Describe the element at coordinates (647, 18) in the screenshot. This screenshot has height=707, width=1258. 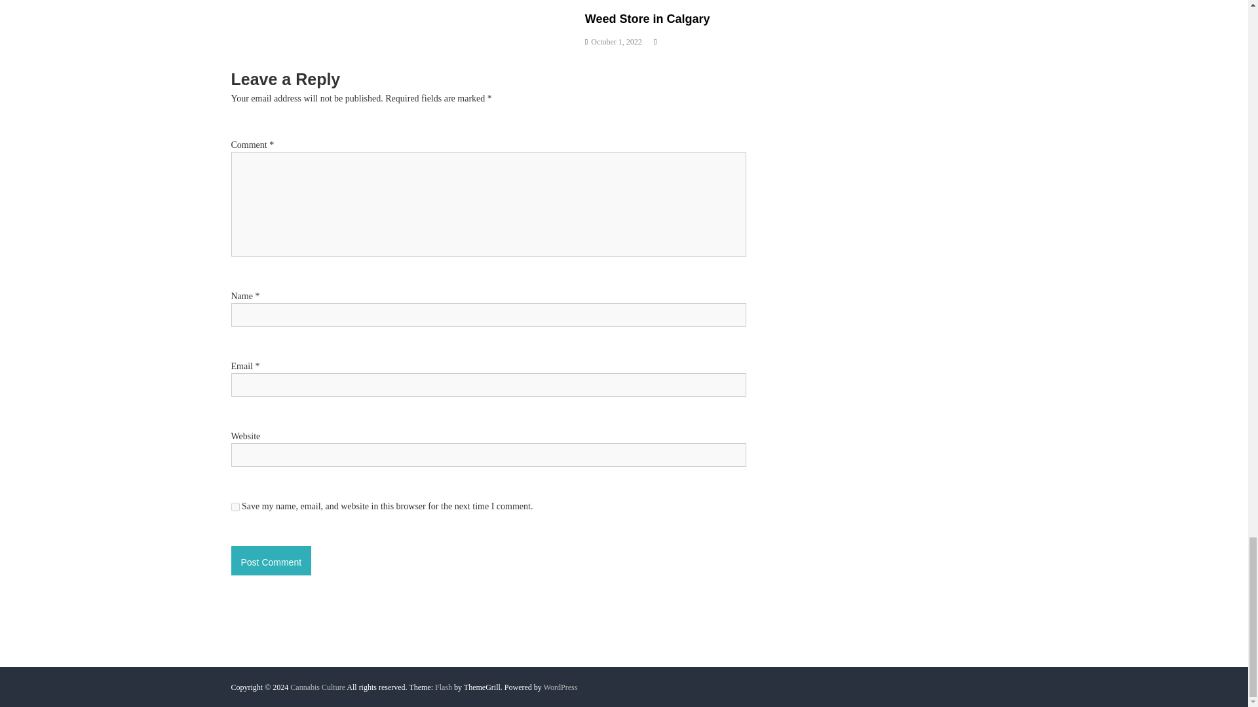
I see `Weed Store in Calgary` at that location.